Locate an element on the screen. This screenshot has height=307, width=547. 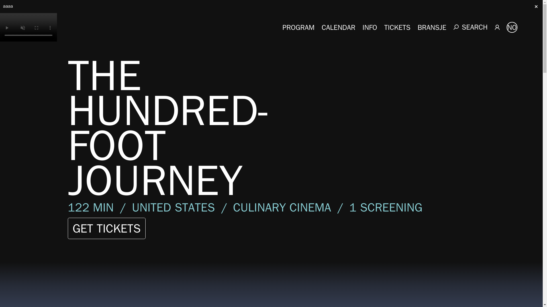
BRANSJE is located at coordinates (432, 27).